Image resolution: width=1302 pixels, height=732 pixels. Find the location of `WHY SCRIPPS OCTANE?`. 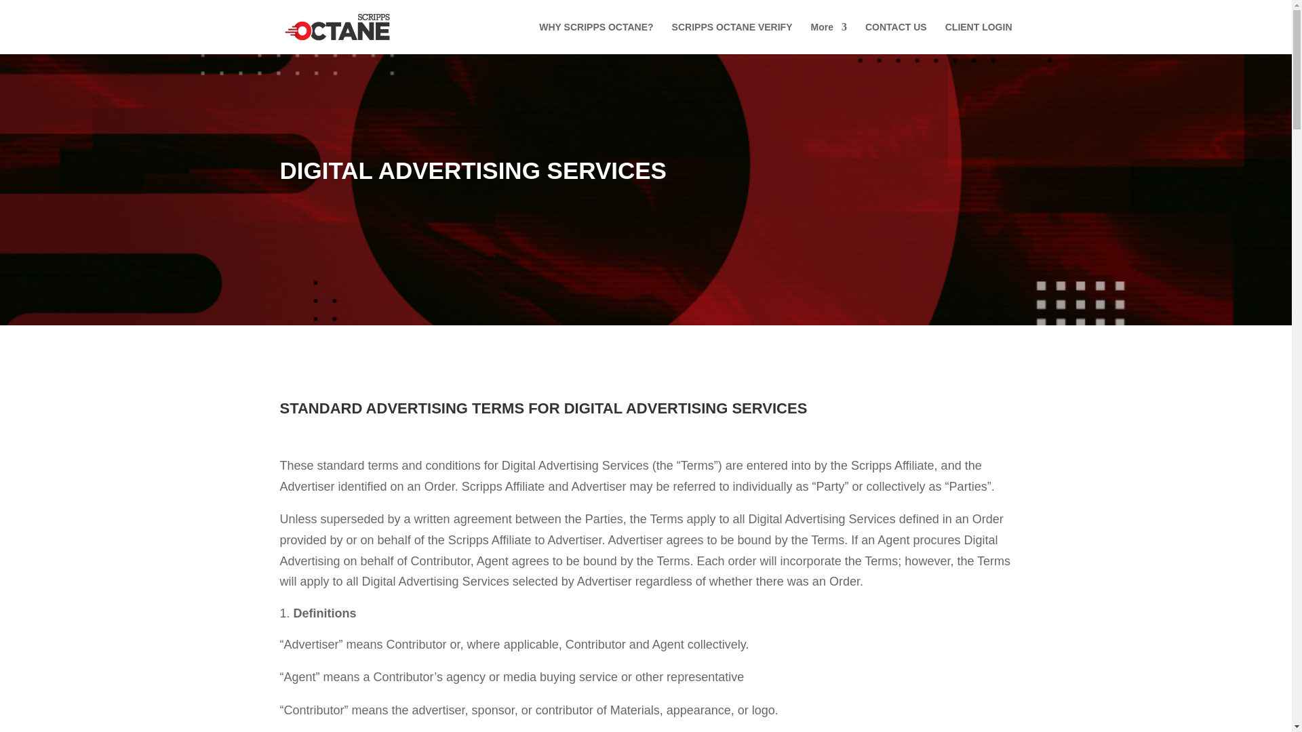

WHY SCRIPPS OCTANE? is located at coordinates (595, 38).